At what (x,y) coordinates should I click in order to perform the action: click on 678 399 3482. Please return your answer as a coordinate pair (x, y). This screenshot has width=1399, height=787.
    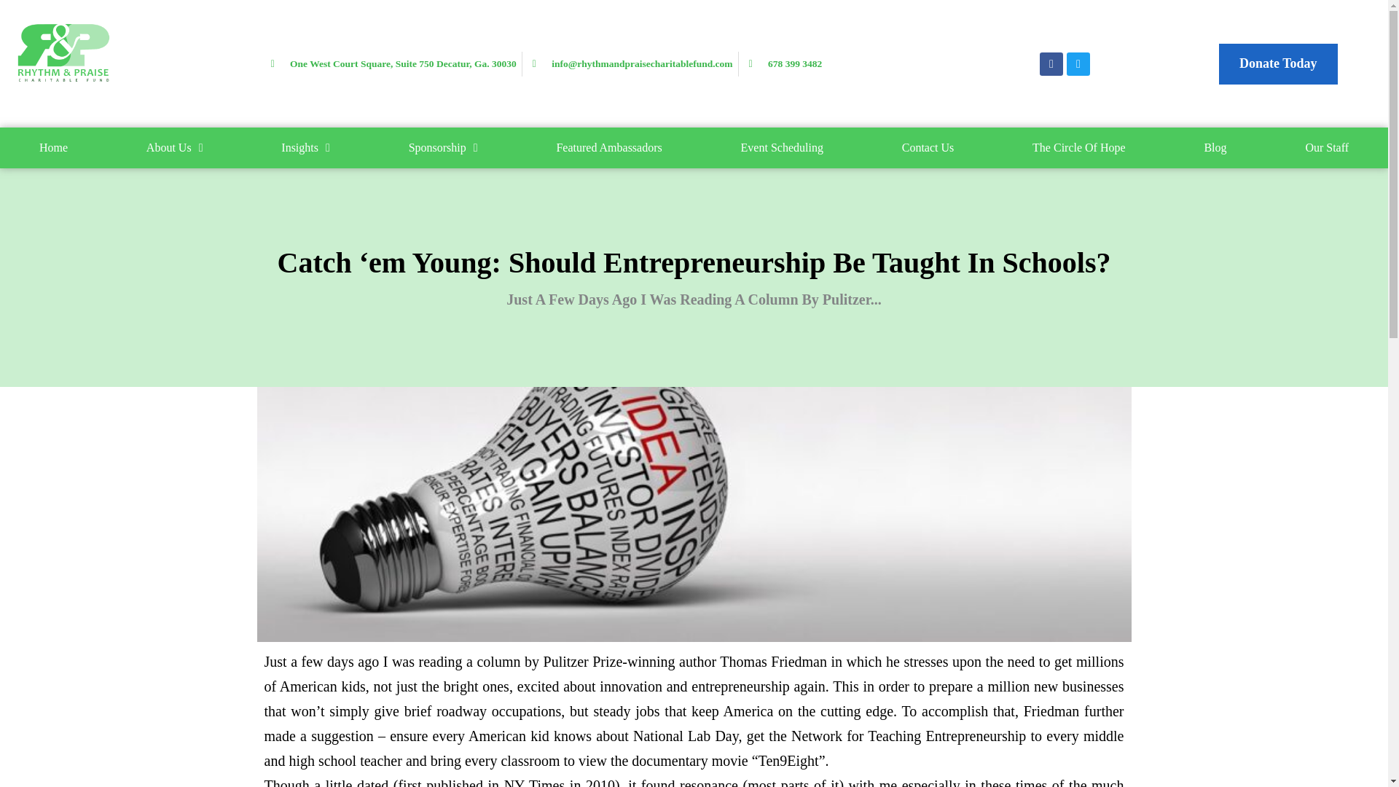
    Looking at the image, I should click on (783, 64).